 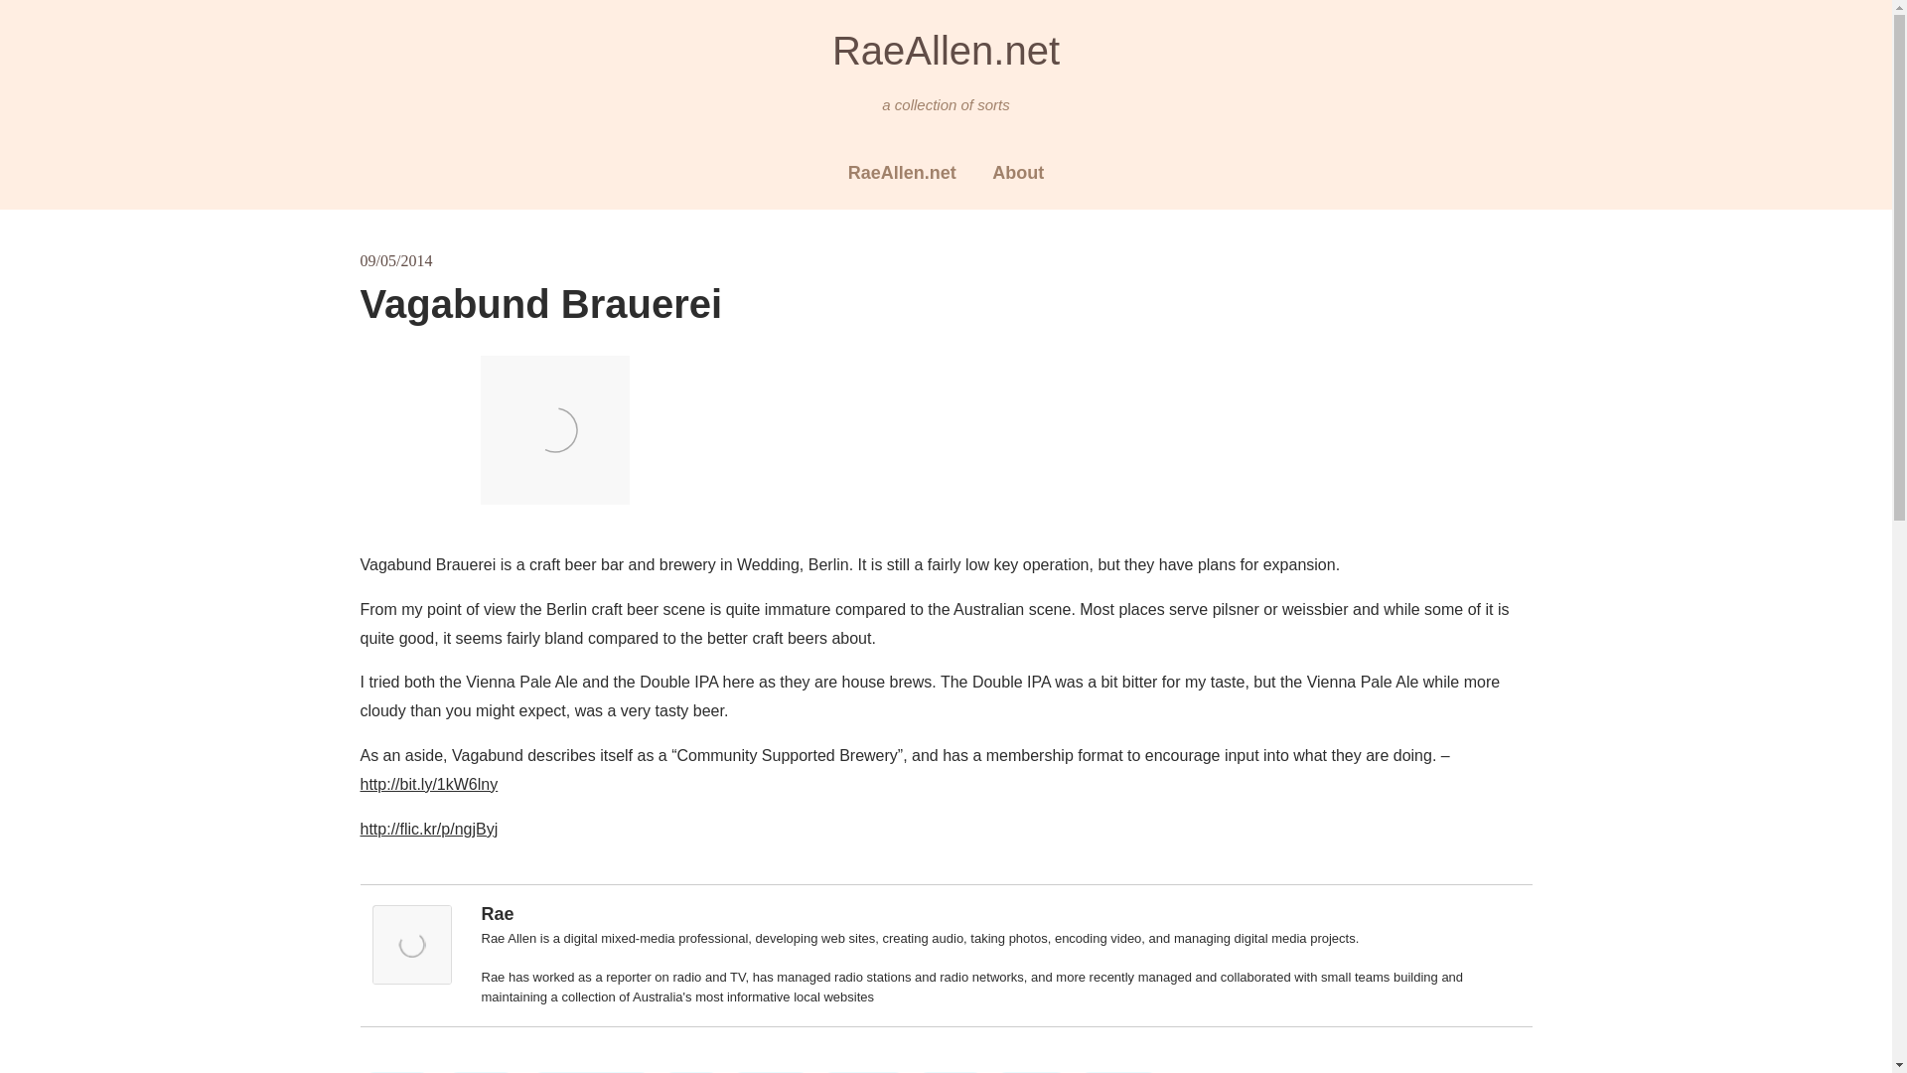 I want to click on wedding, so click(x=1118, y=1072).